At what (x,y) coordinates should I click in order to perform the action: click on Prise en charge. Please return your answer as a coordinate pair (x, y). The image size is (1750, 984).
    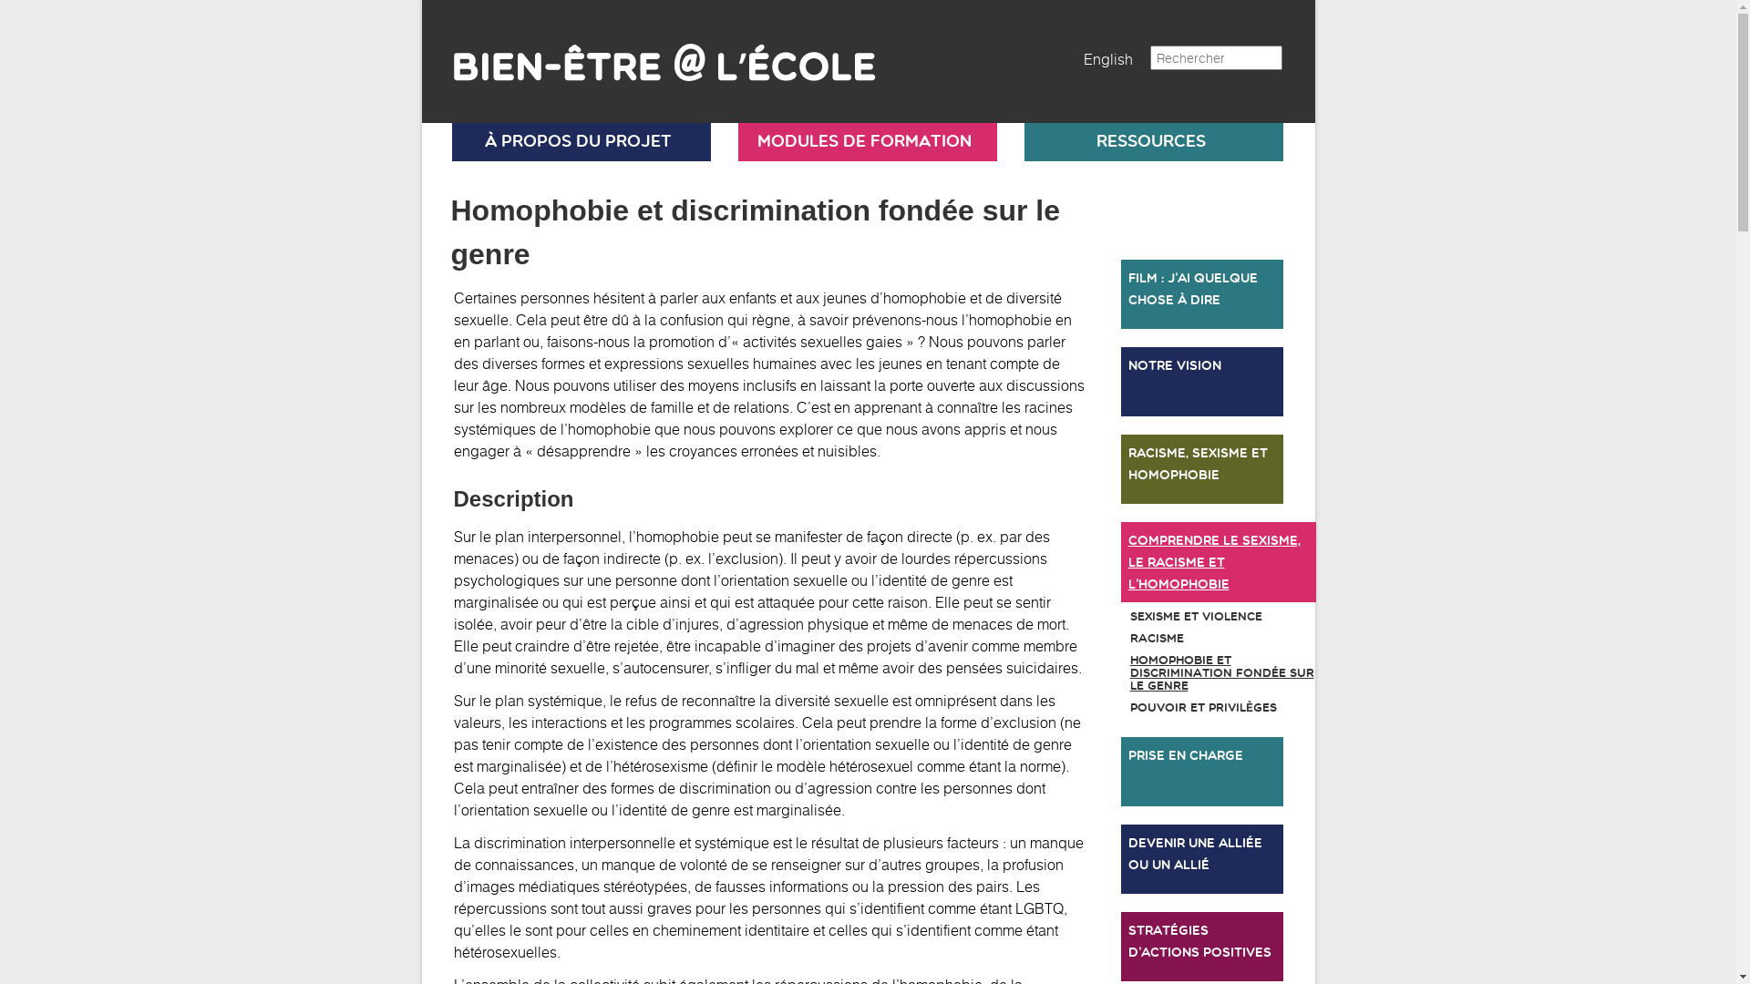
    Looking at the image, I should click on (1202, 772).